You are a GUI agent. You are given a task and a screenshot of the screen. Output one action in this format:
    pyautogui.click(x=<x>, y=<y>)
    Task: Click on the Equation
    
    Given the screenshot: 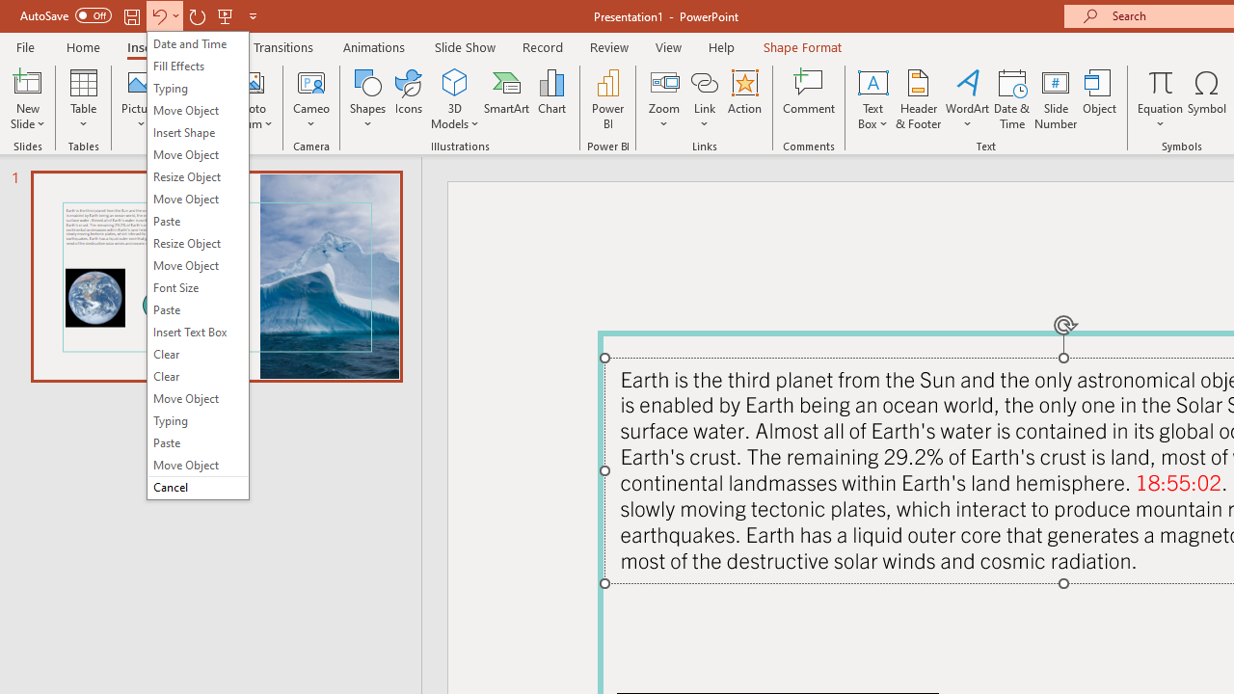 What is the action you would take?
    pyautogui.click(x=1161, y=98)
    